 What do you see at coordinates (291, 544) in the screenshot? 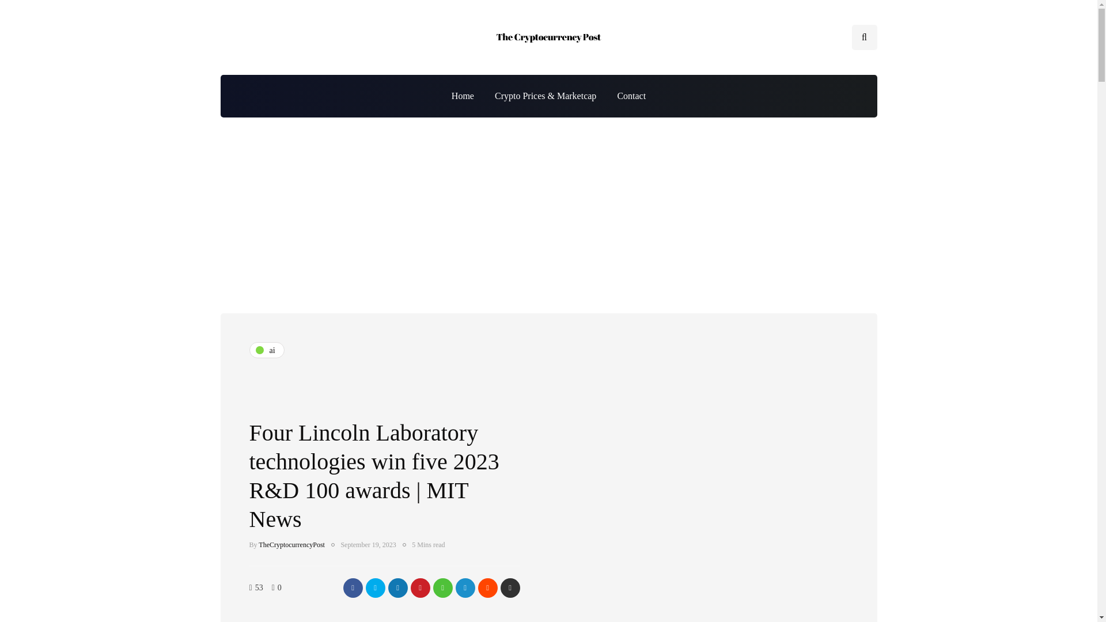
I see `TheCryptocurrencyPost` at bounding box center [291, 544].